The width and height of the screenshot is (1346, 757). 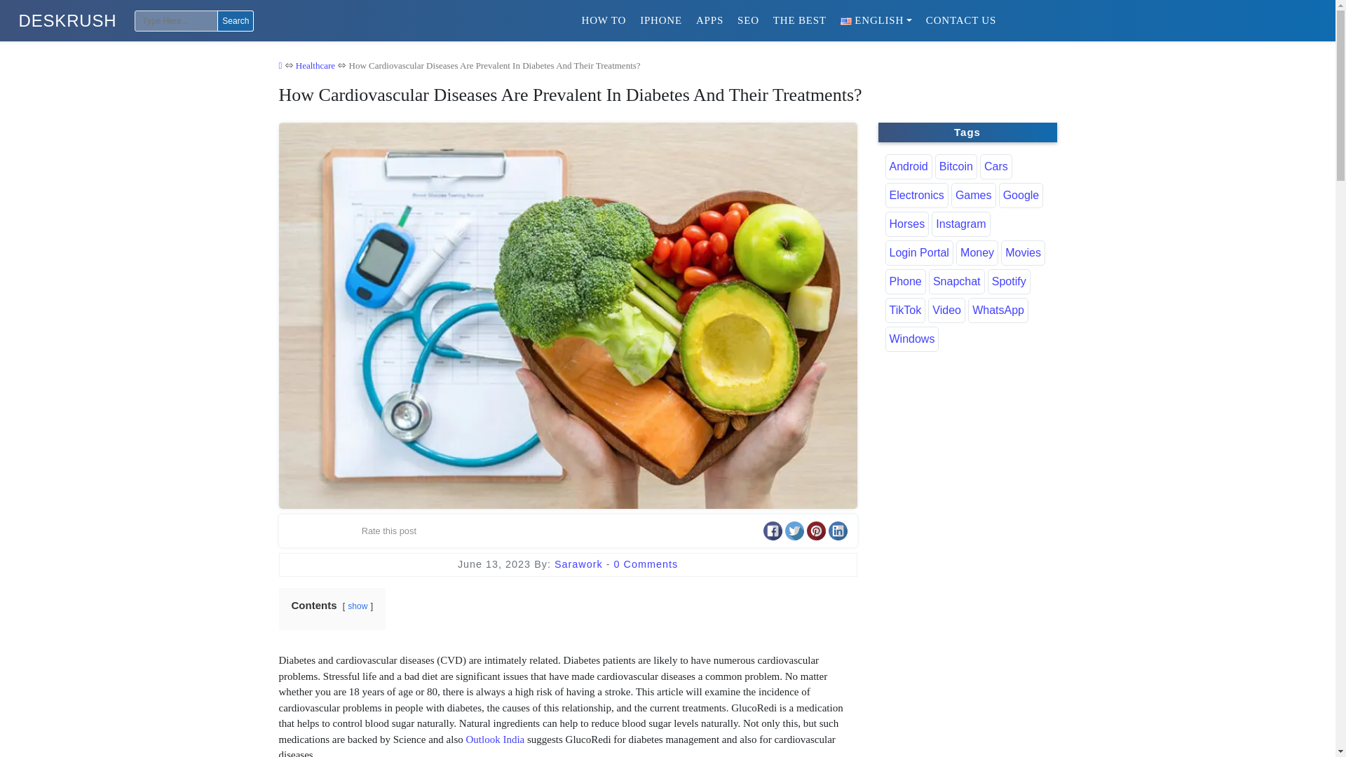 What do you see at coordinates (748, 20) in the screenshot?
I see `SEO` at bounding box center [748, 20].